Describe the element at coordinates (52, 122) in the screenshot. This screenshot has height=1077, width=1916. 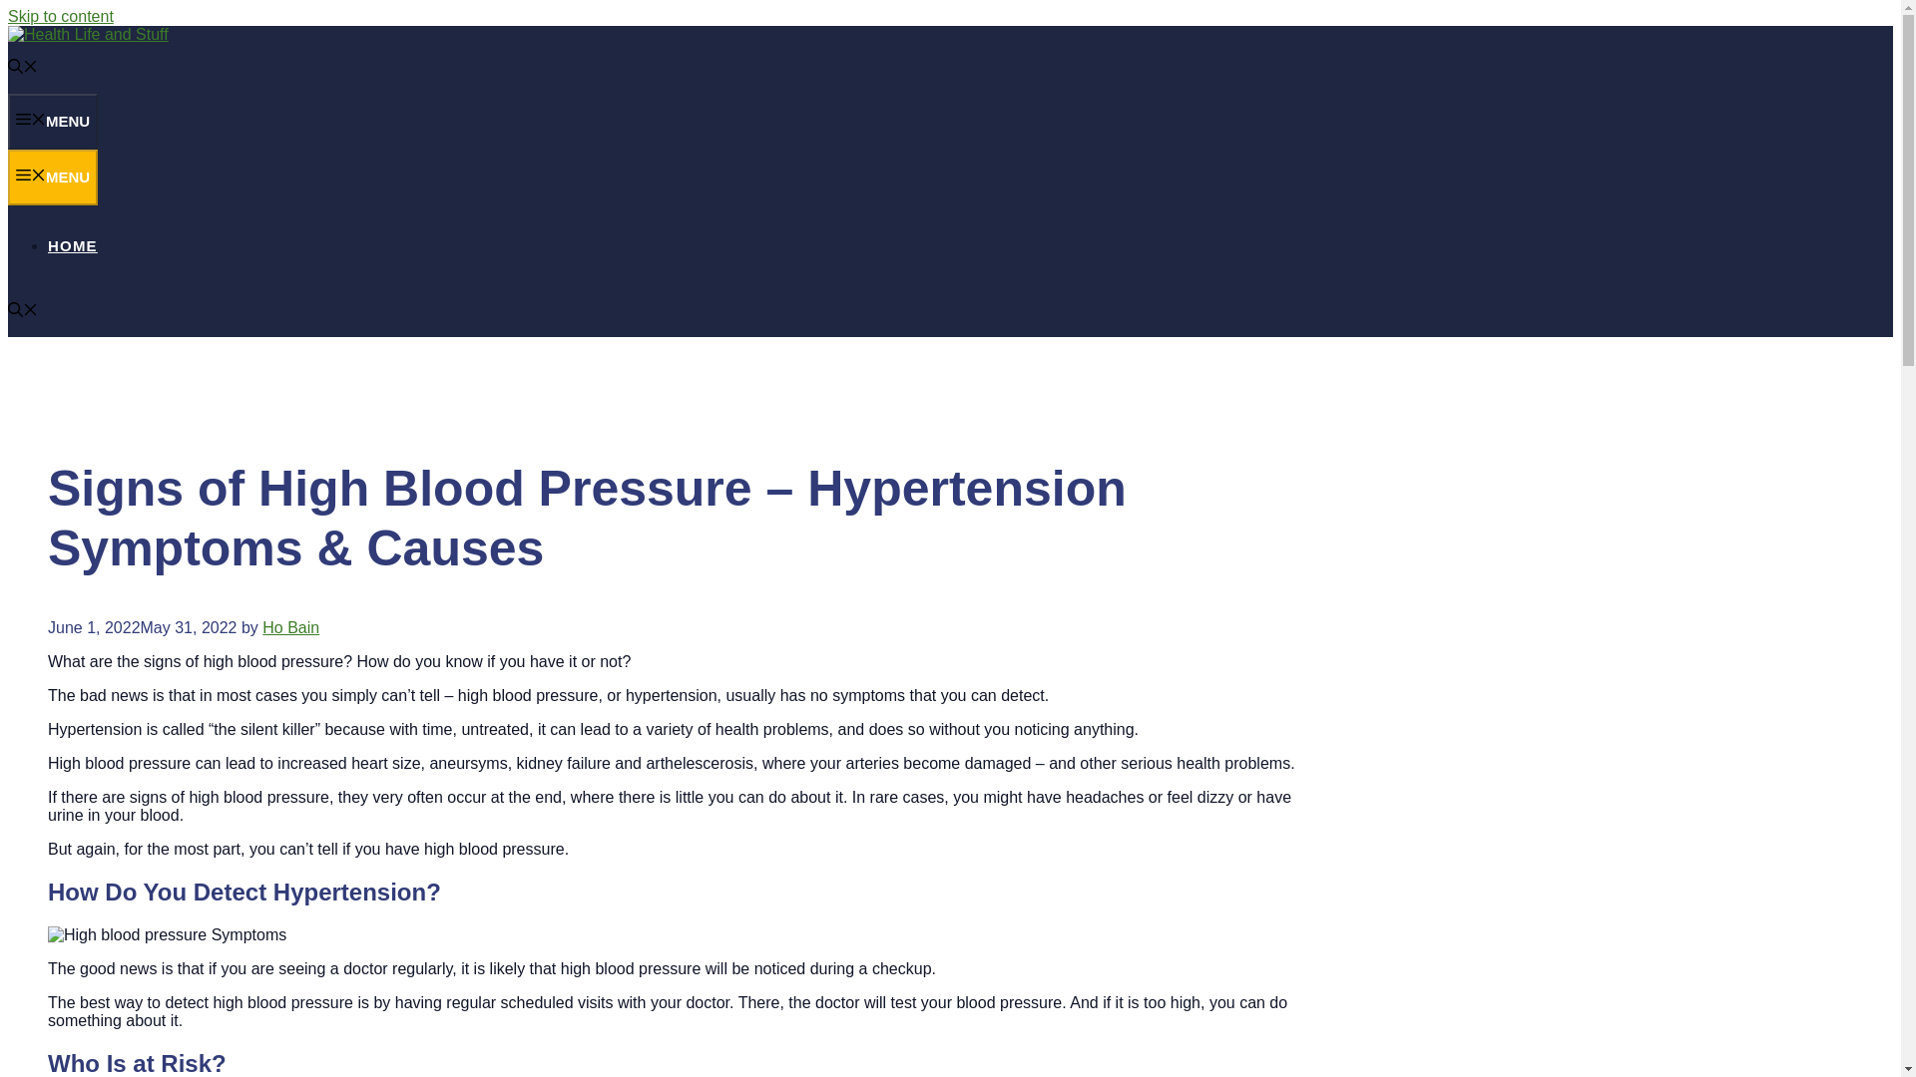
I see `MENU` at that location.